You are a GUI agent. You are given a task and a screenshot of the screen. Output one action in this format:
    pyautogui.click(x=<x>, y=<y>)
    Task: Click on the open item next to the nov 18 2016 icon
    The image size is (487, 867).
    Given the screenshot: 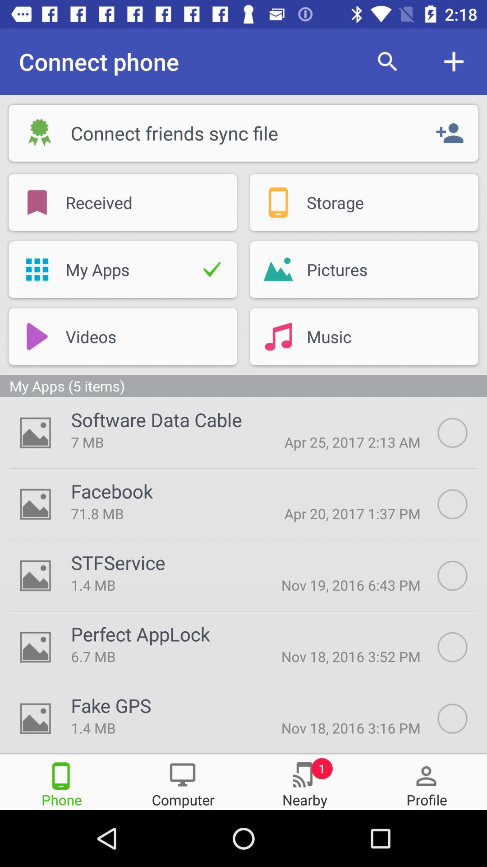 What is the action you would take?
    pyautogui.click(x=158, y=657)
    